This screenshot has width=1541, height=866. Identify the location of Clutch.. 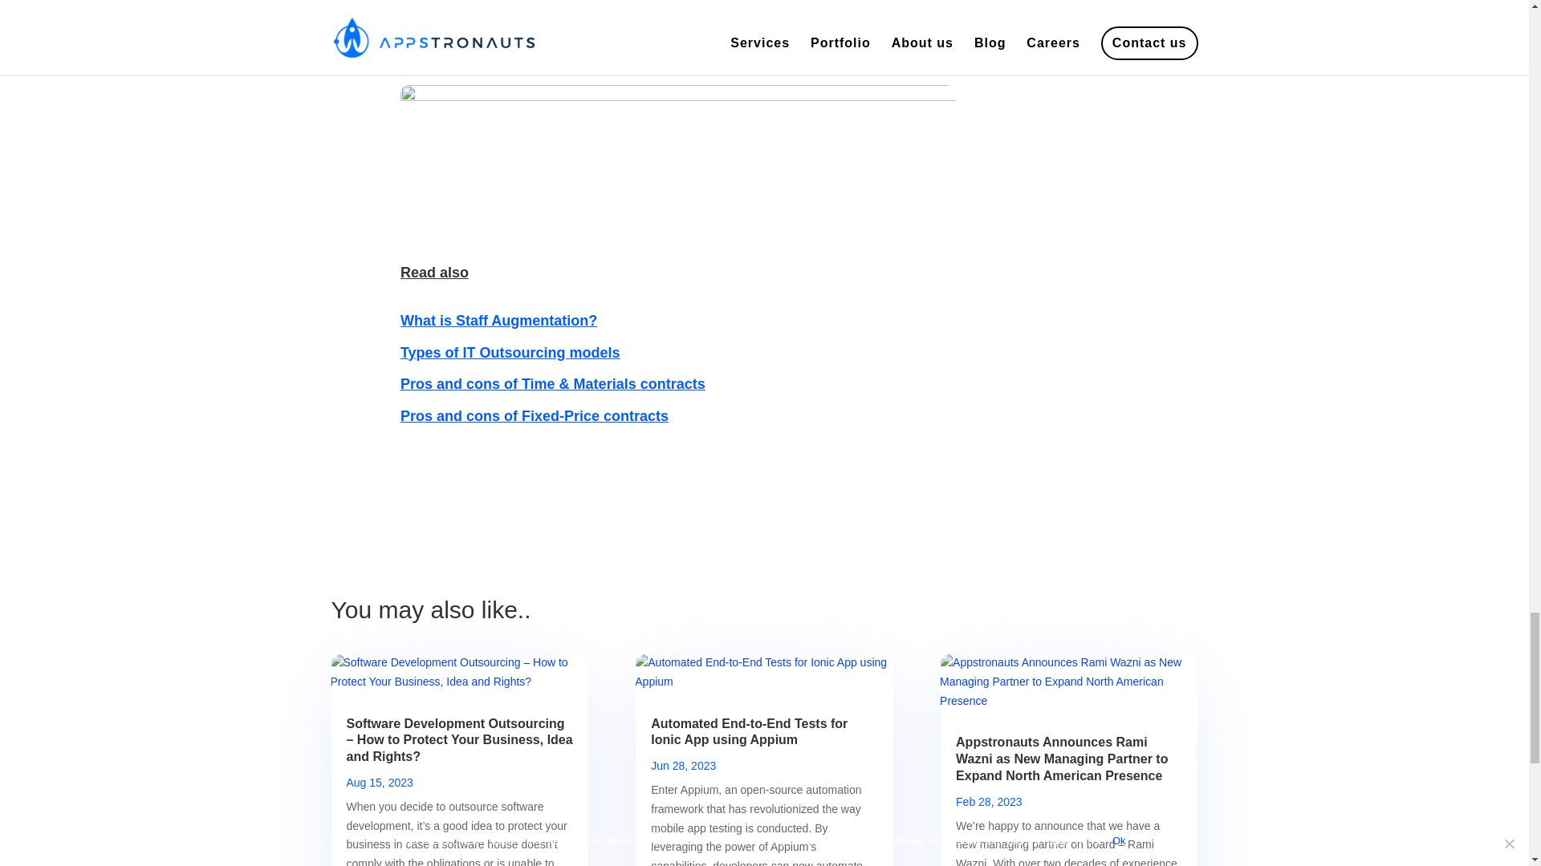
(681, 14).